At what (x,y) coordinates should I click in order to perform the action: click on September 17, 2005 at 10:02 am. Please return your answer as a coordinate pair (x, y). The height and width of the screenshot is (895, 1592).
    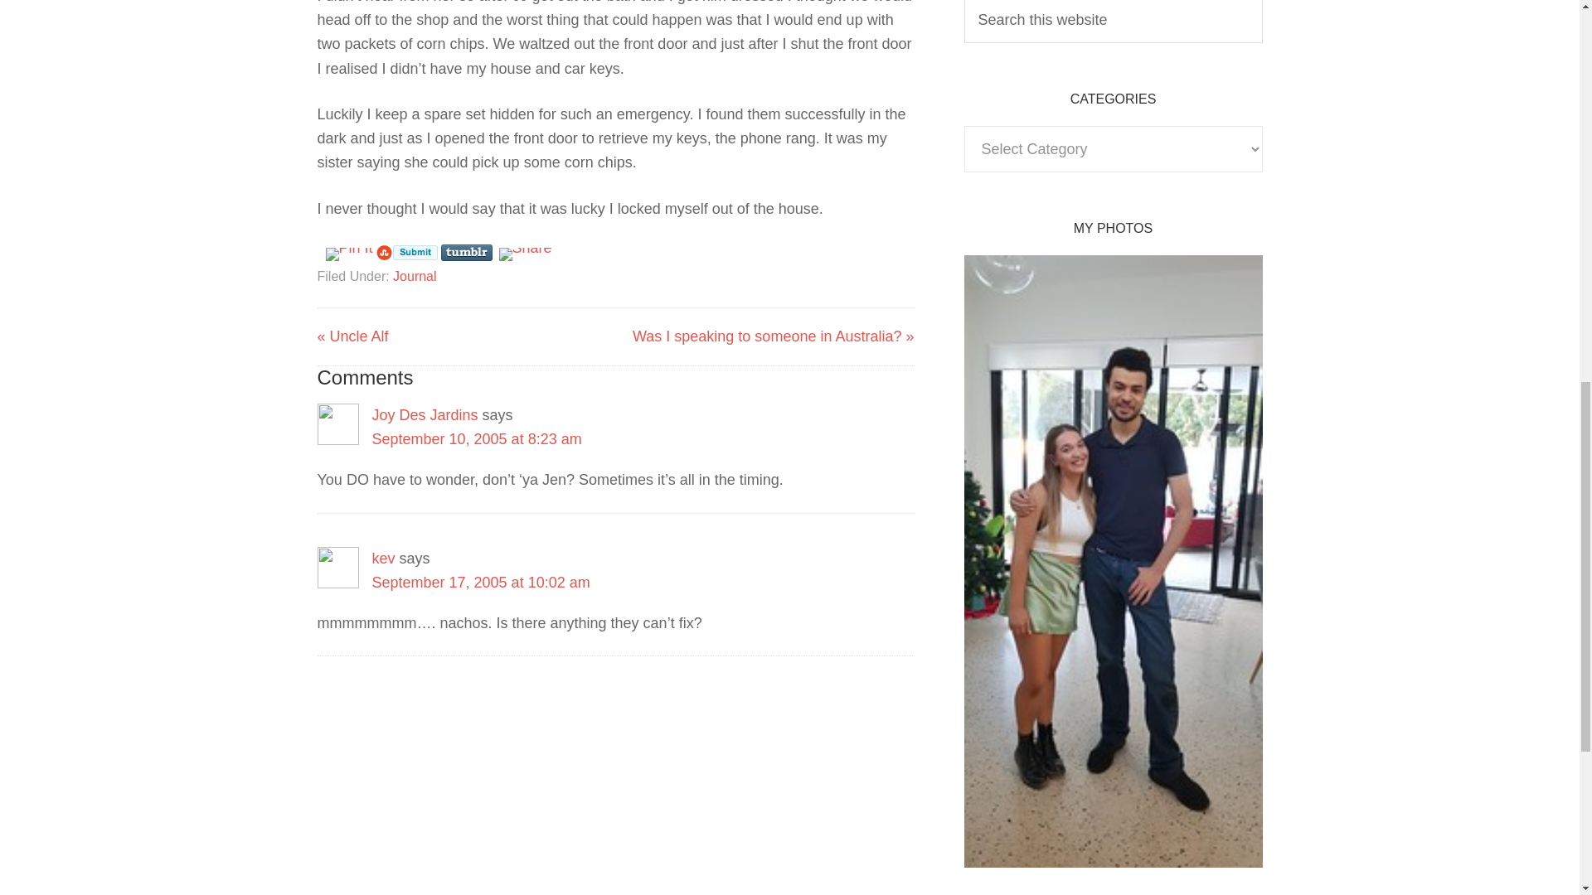
    Looking at the image, I should click on (479, 582).